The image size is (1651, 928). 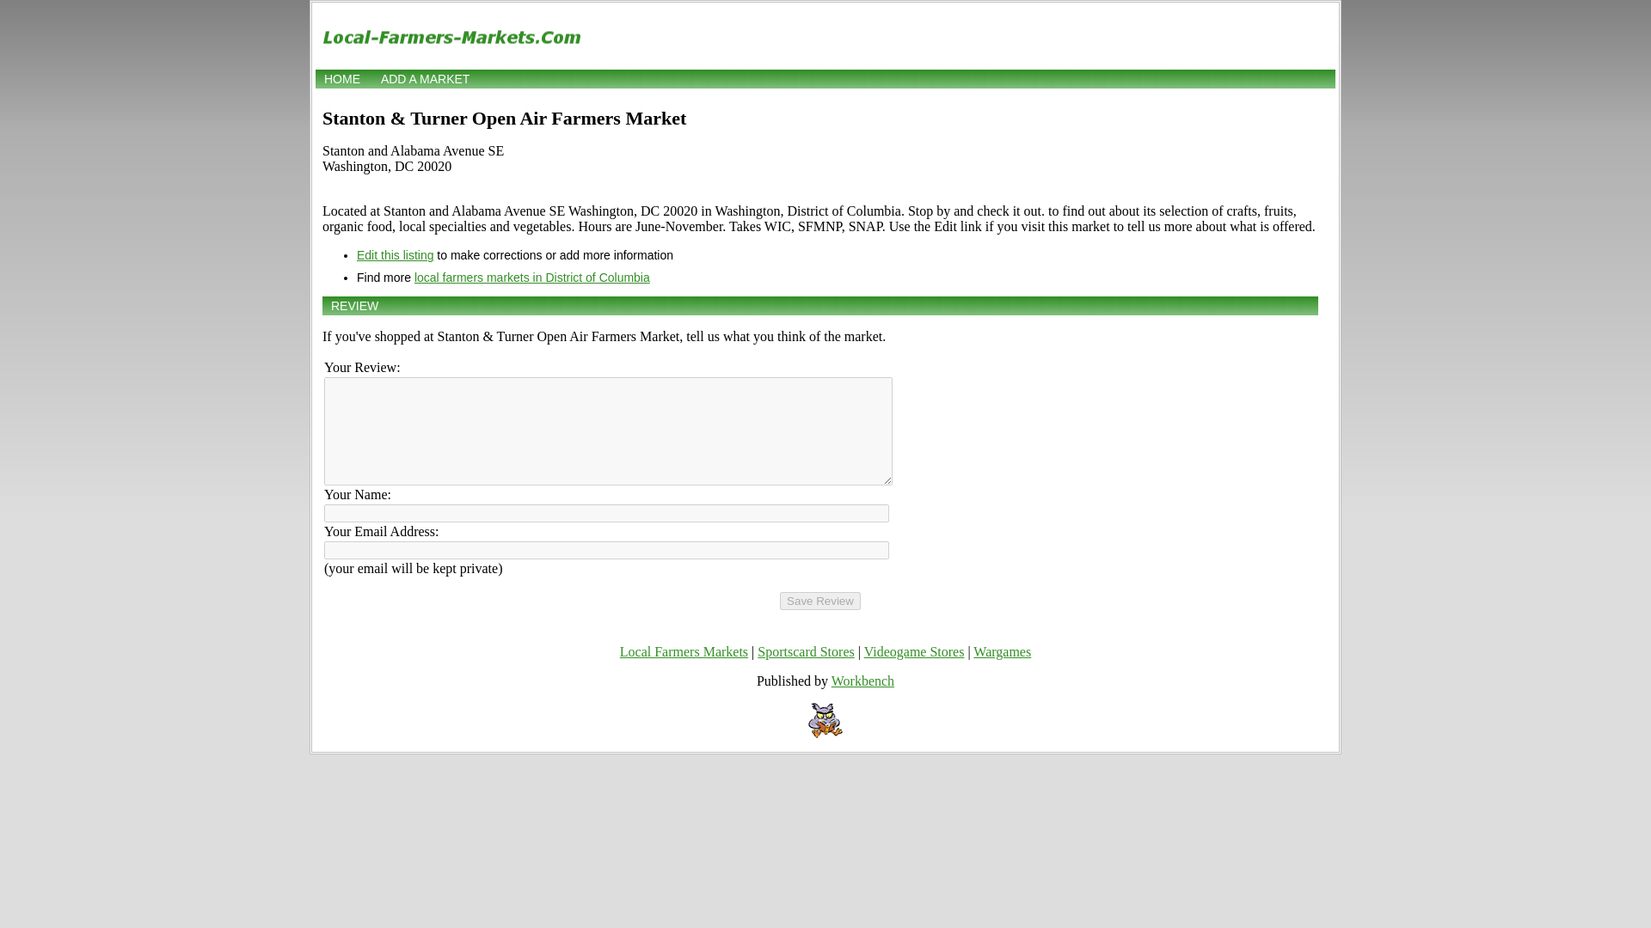 What do you see at coordinates (684, 651) in the screenshot?
I see `Local Farmers Markets` at bounding box center [684, 651].